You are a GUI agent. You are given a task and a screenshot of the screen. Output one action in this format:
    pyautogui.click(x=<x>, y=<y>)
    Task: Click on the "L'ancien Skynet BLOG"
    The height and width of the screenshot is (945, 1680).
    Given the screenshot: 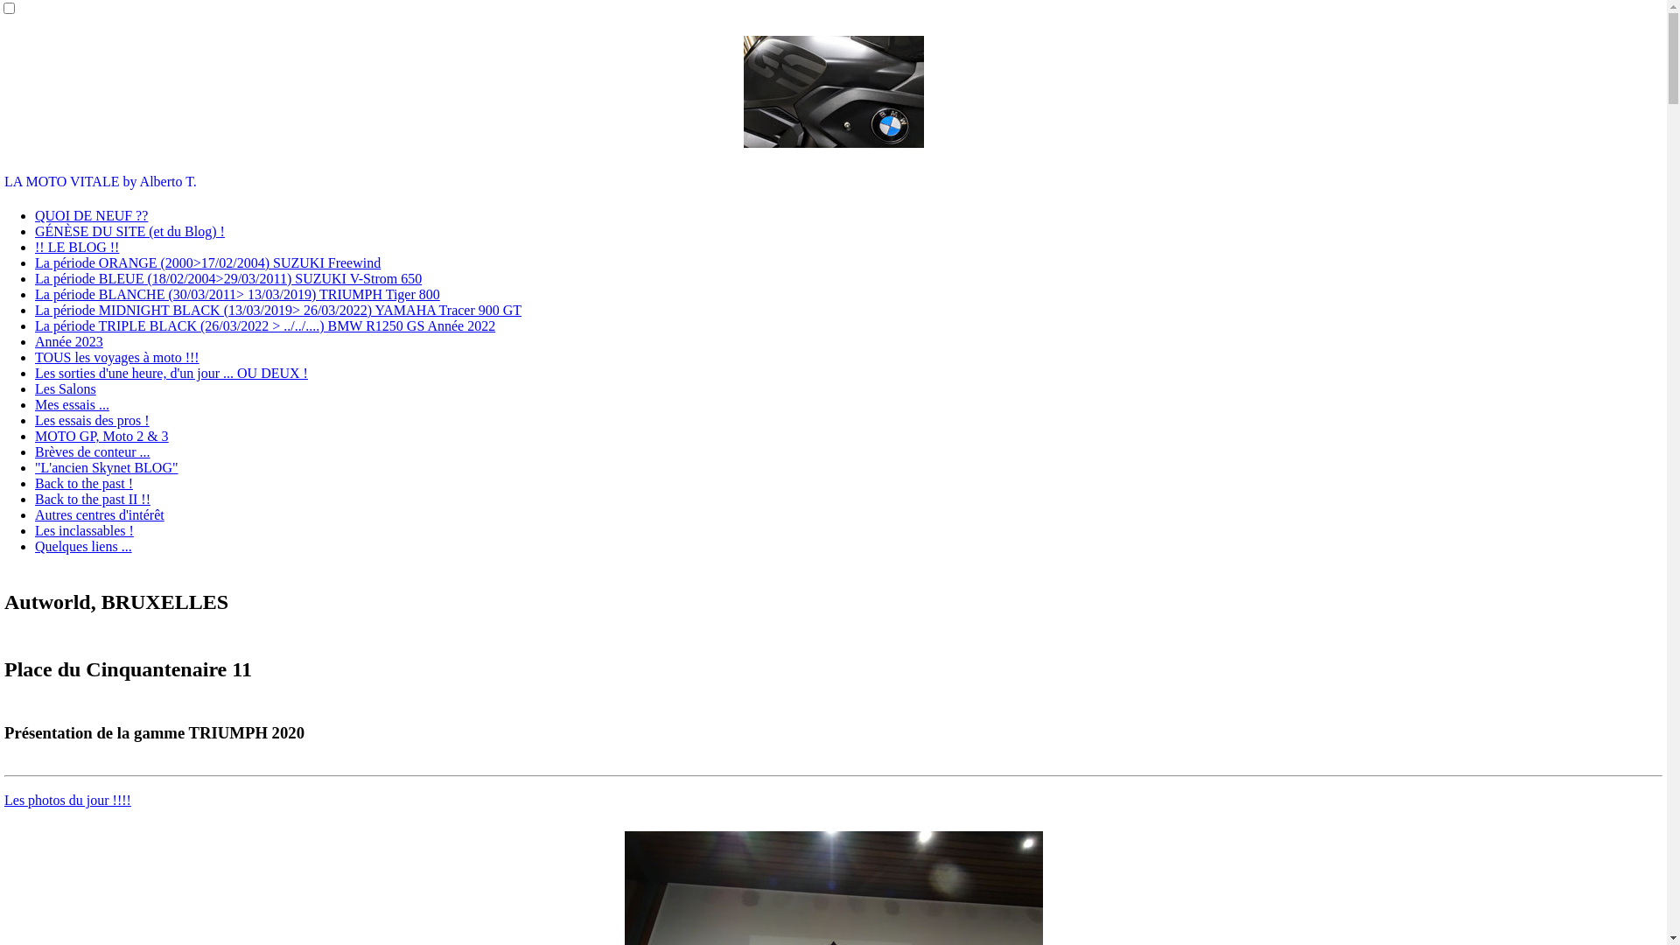 What is the action you would take?
    pyautogui.click(x=107, y=467)
    